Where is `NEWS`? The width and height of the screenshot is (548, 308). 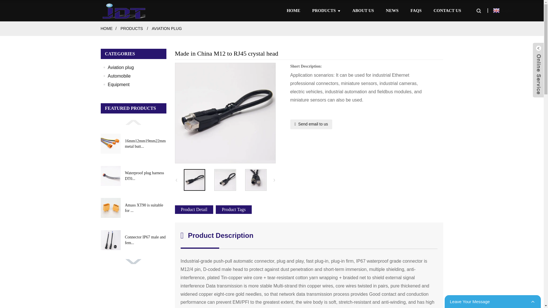 NEWS is located at coordinates (392, 10).